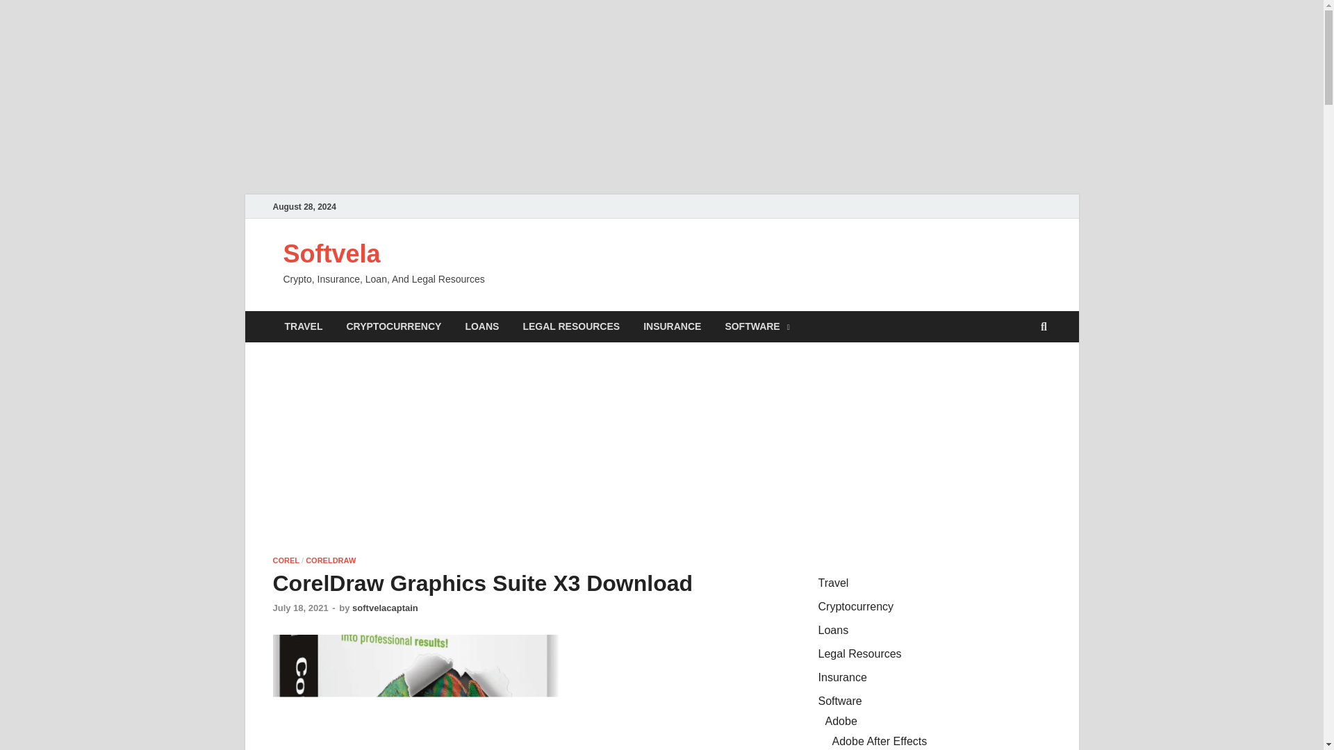  What do you see at coordinates (331, 560) in the screenshot?
I see `CORELDRAW` at bounding box center [331, 560].